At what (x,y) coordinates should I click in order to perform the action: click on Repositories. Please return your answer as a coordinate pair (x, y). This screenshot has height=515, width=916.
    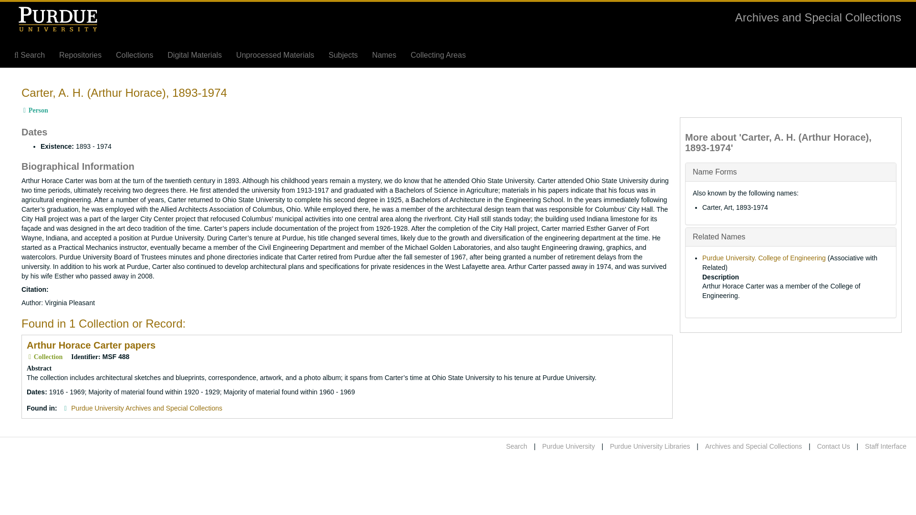
    Looking at the image, I should click on (80, 55).